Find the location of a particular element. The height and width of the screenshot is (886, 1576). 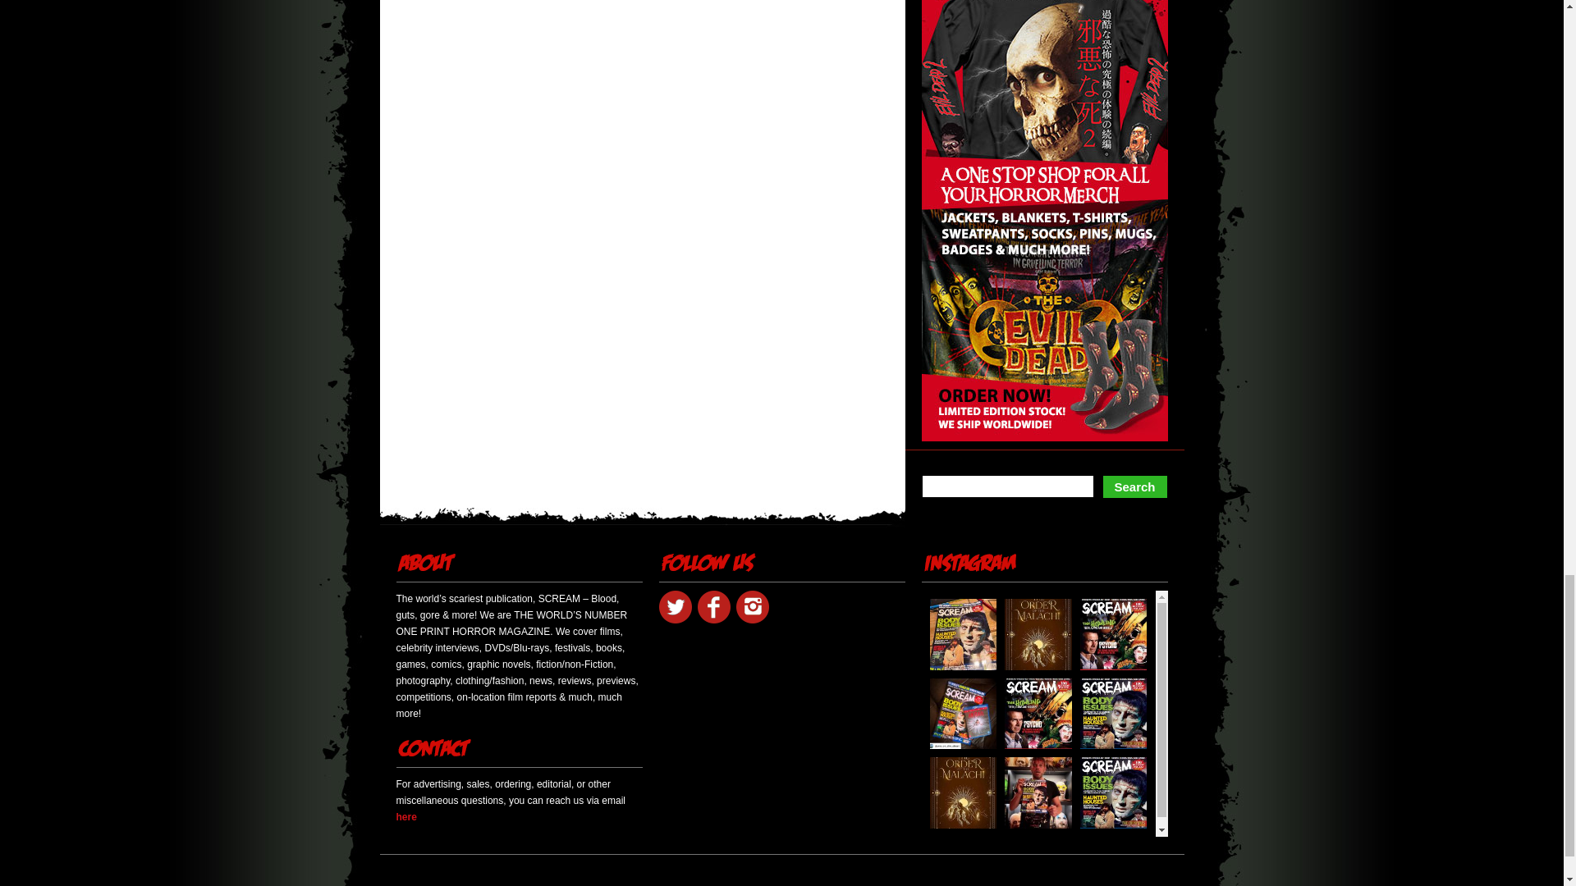

Search is located at coordinates (1134, 486).